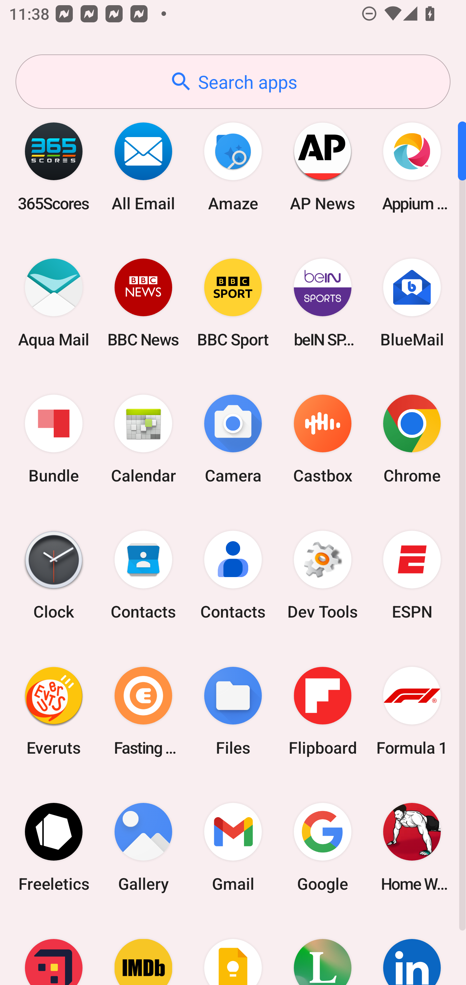 The image size is (466, 985). What do you see at coordinates (322, 950) in the screenshot?
I see `Lifesum` at bounding box center [322, 950].